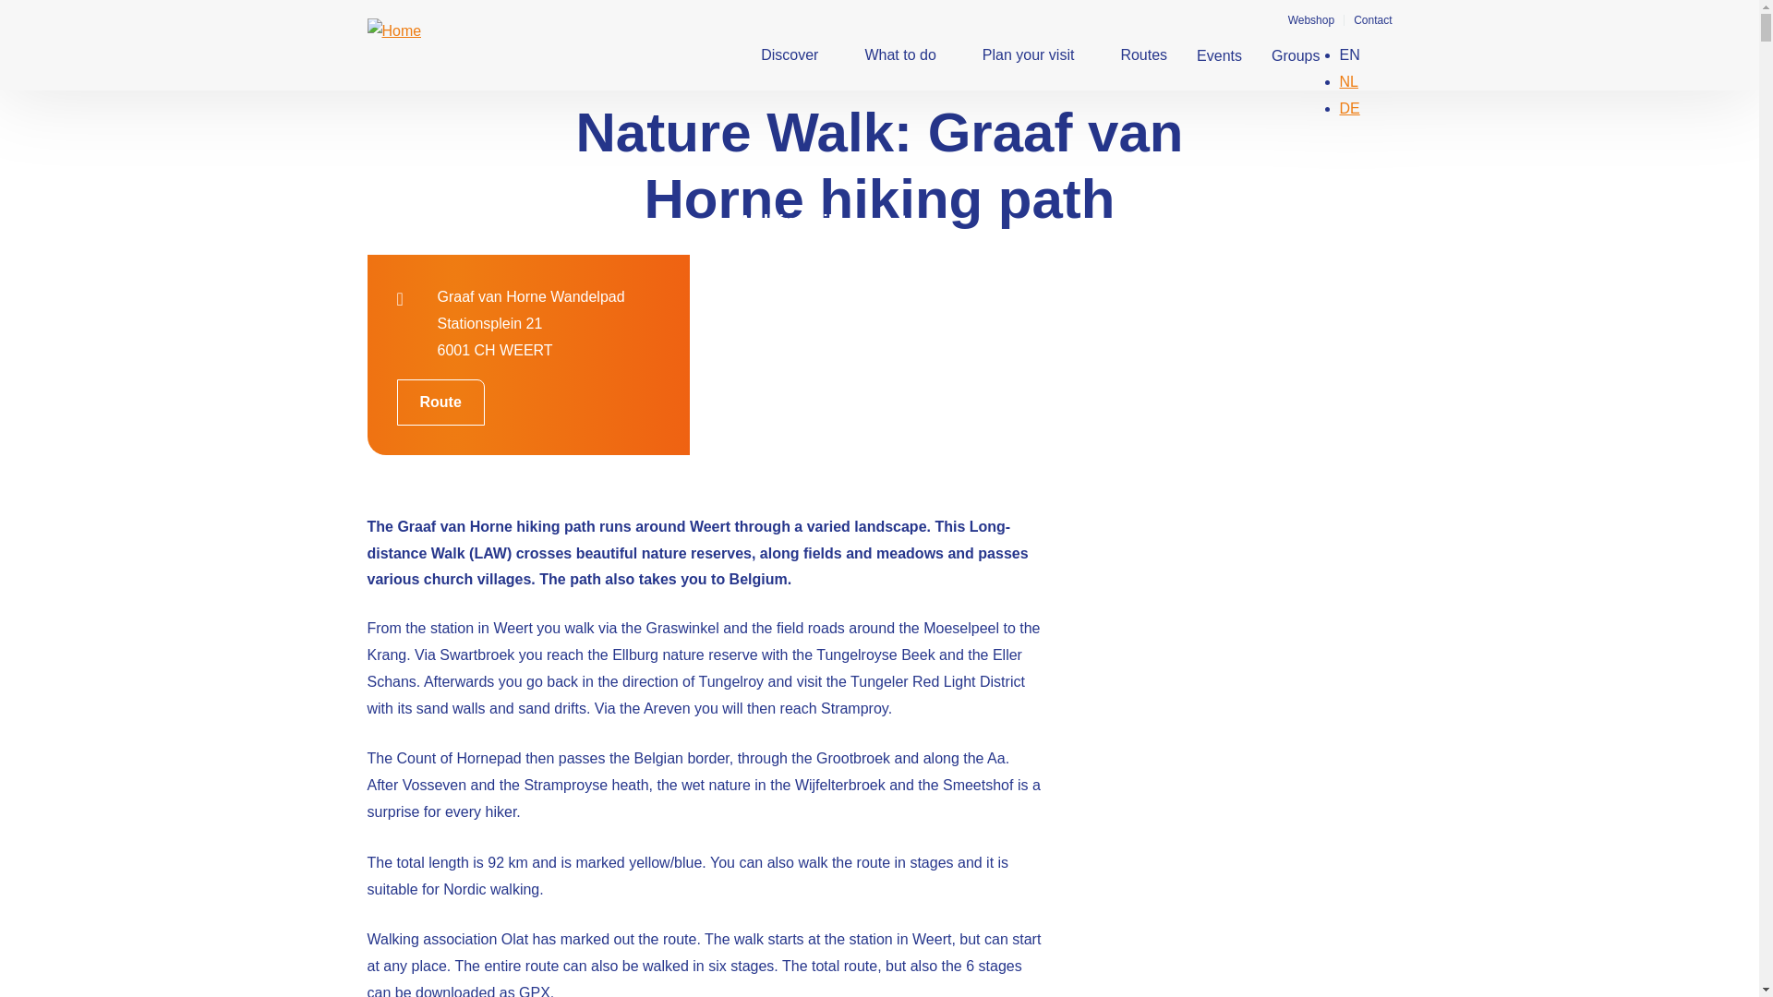 The width and height of the screenshot is (1773, 997). What do you see at coordinates (1019, 55) in the screenshot?
I see `Plan your visit` at bounding box center [1019, 55].